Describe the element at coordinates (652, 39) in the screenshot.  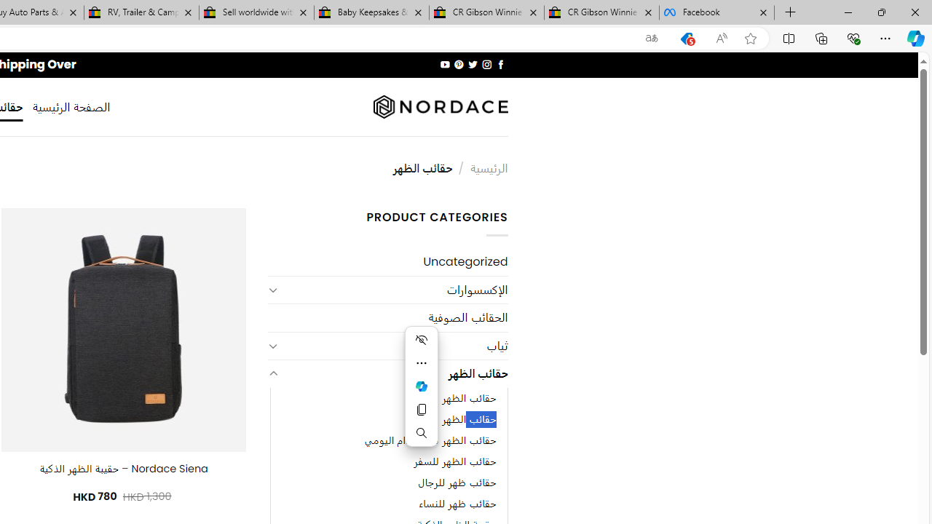
I see `Show translate options` at that location.